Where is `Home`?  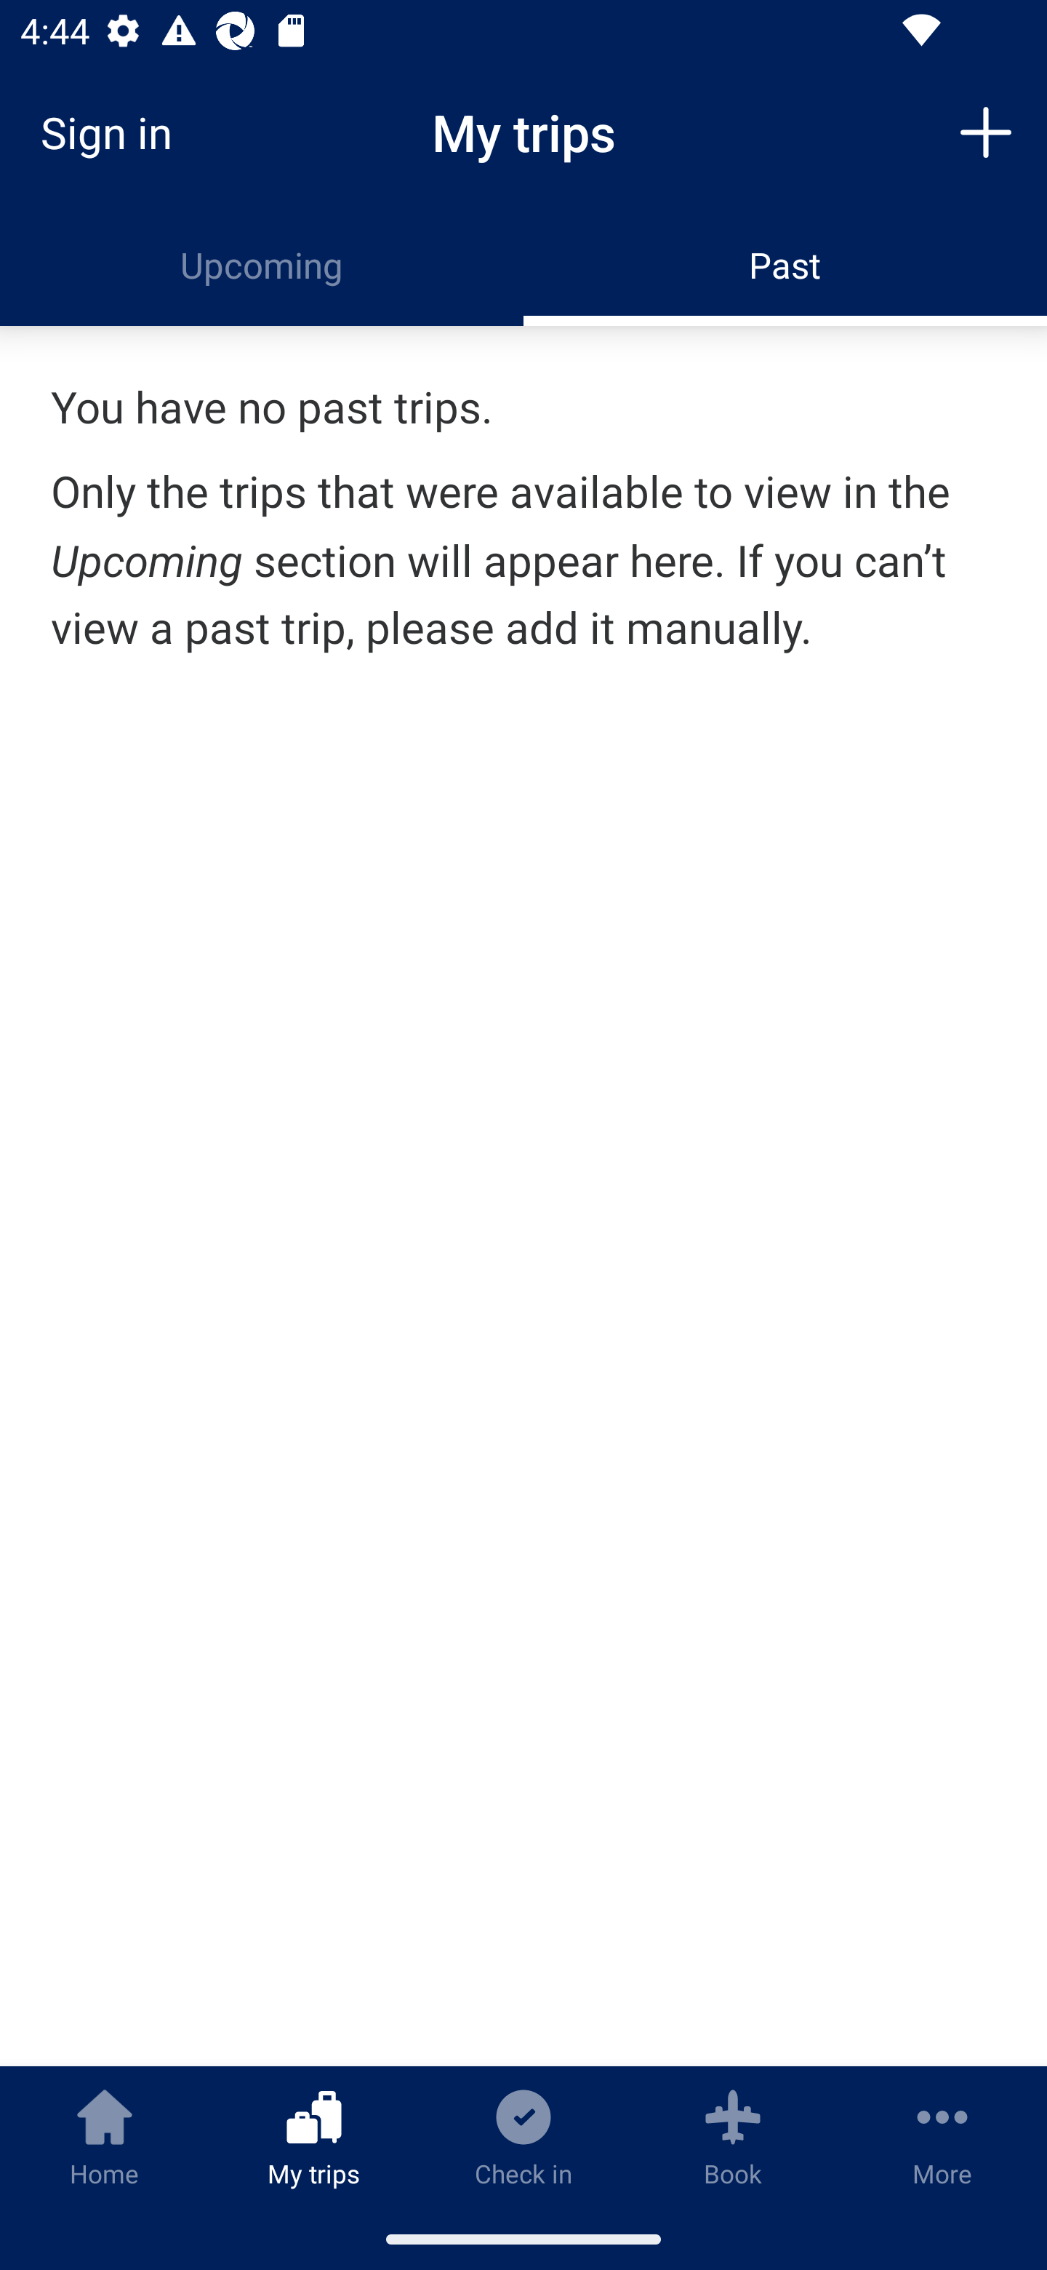 Home is located at coordinates (105, 2137).